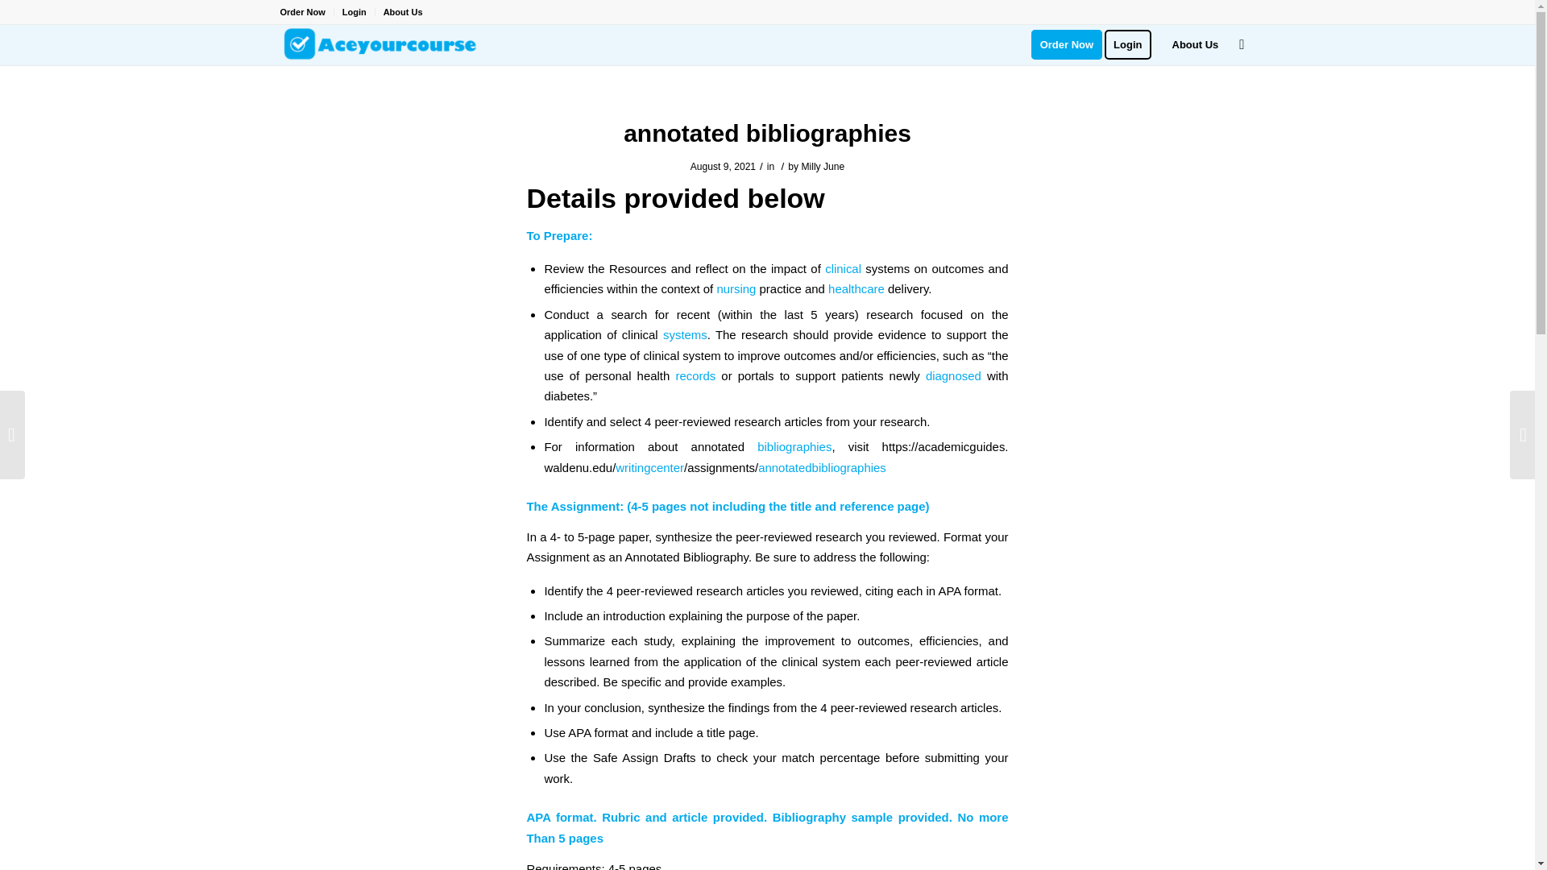  What do you see at coordinates (1133, 45) in the screenshot?
I see `Login` at bounding box center [1133, 45].